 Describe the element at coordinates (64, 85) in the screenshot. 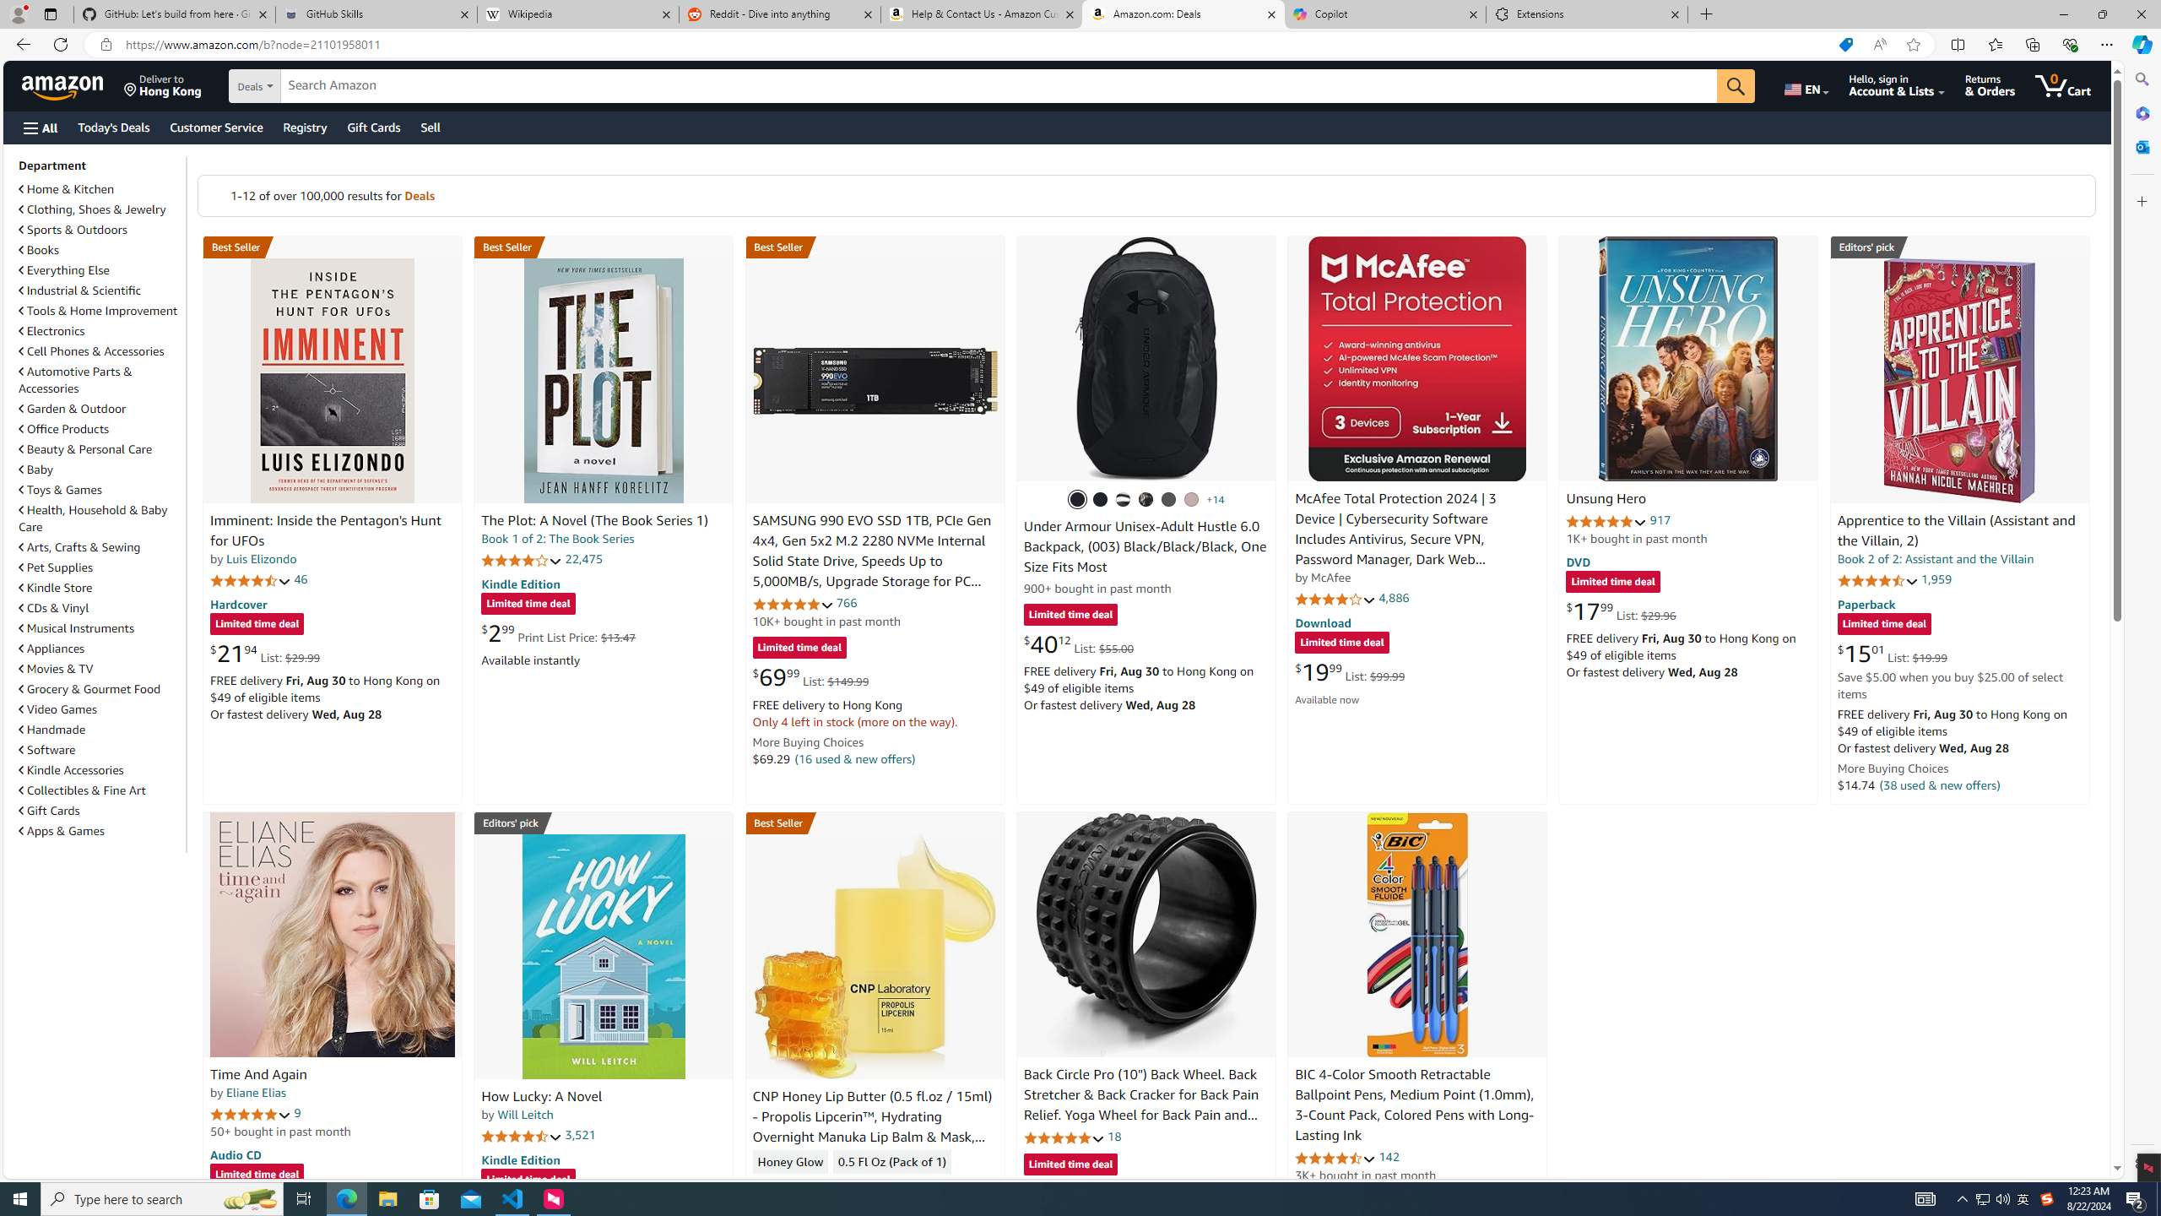

I see `Amazon` at that location.